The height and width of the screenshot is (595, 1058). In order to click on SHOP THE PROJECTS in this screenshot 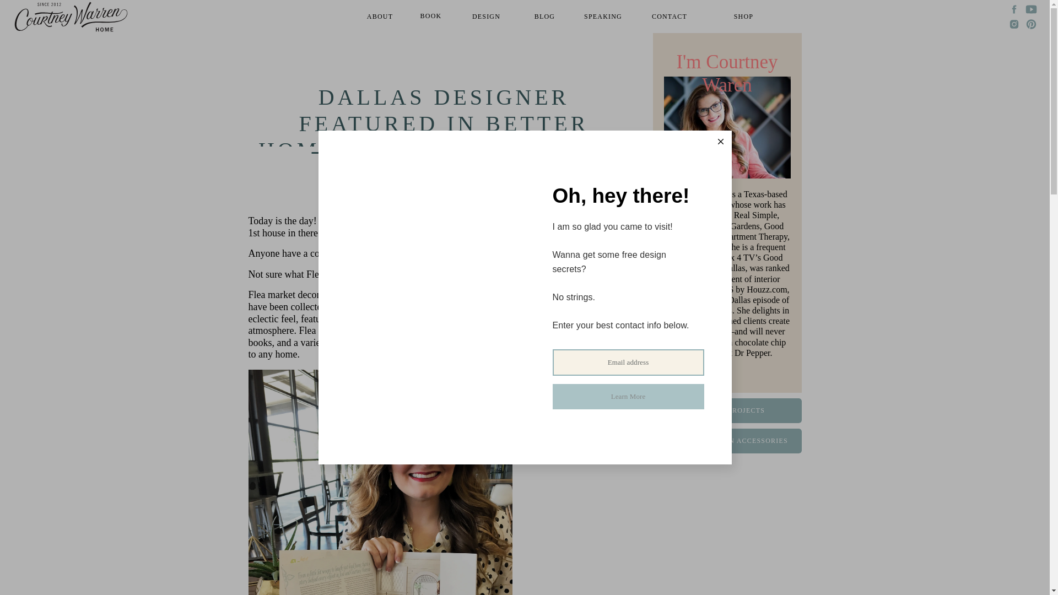, I will do `click(726, 411)`.